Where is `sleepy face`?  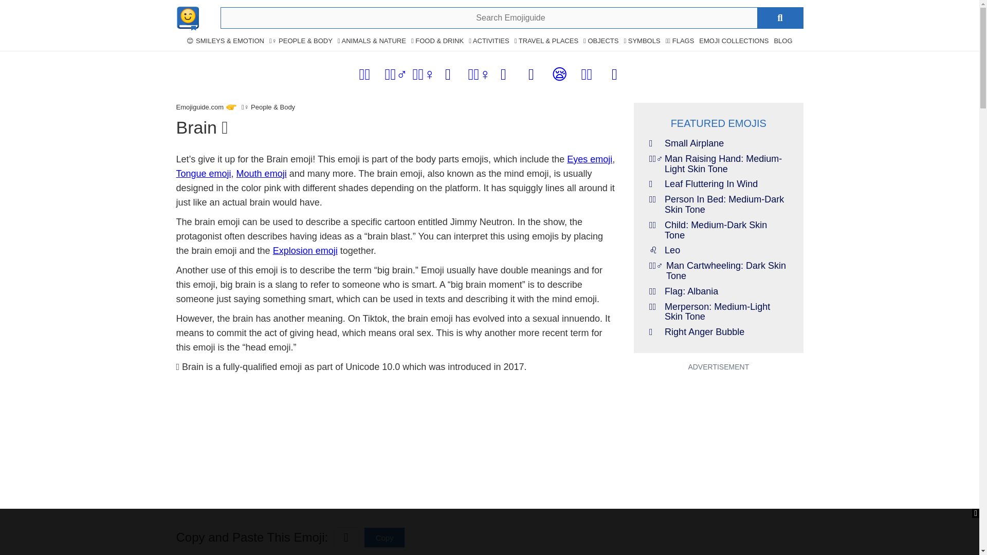 sleepy face is located at coordinates (558, 77).